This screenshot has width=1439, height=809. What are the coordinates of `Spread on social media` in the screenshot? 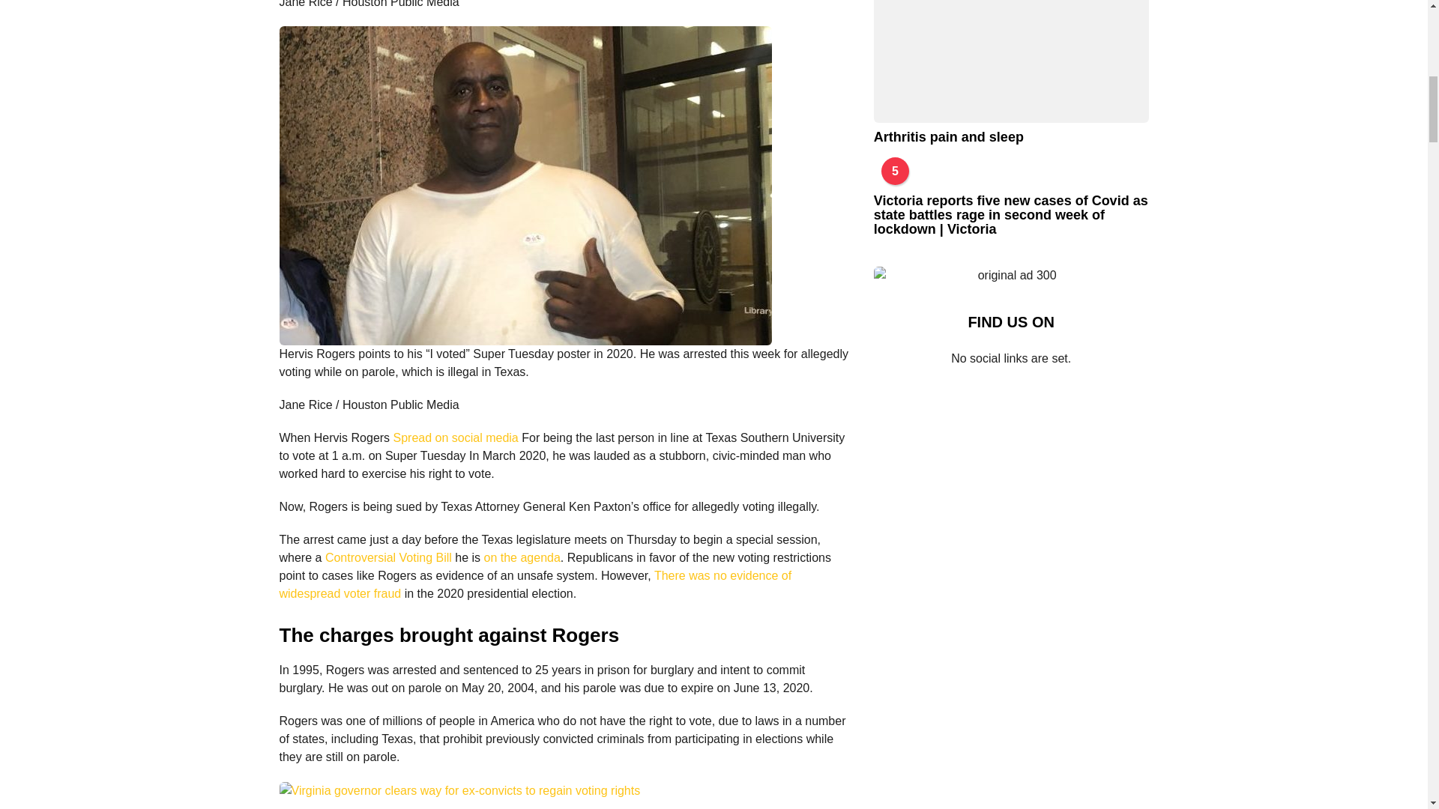 It's located at (456, 437).